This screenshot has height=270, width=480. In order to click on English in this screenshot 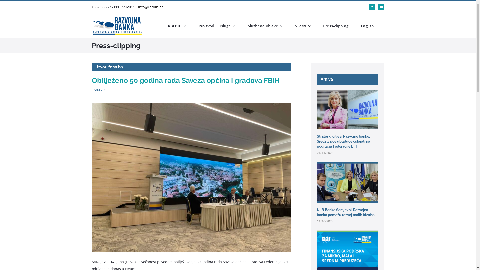, I will do `click(367, 26)`.